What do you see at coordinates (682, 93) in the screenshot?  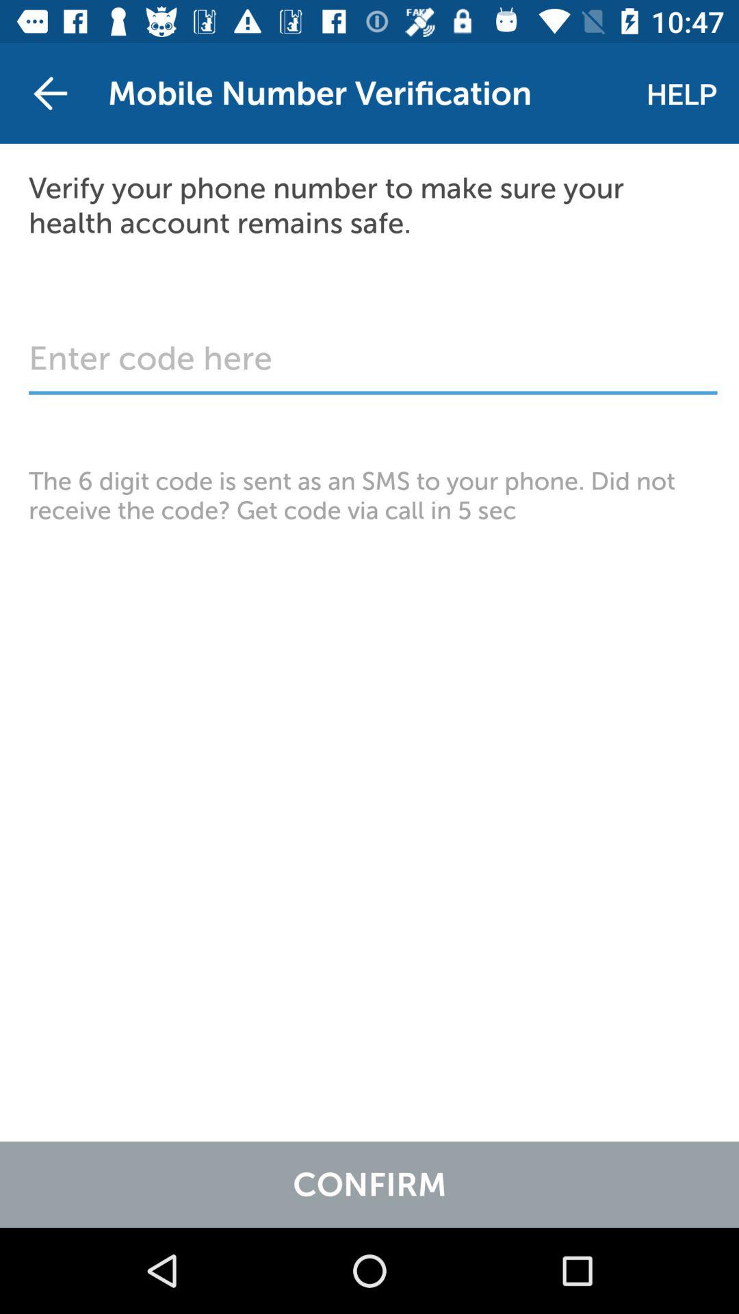 I see `turn on the item next to mobile number verification item` at bounding box center [682, 93].